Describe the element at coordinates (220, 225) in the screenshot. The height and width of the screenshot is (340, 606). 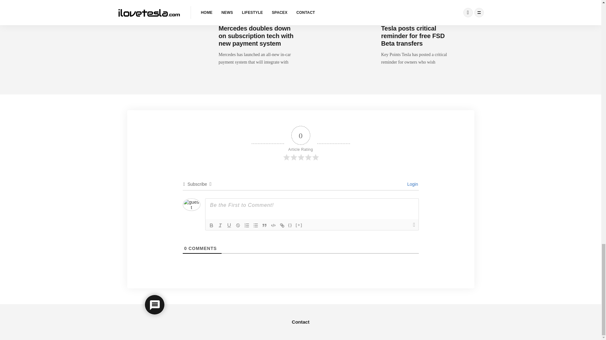
I see `Italic` at that location.